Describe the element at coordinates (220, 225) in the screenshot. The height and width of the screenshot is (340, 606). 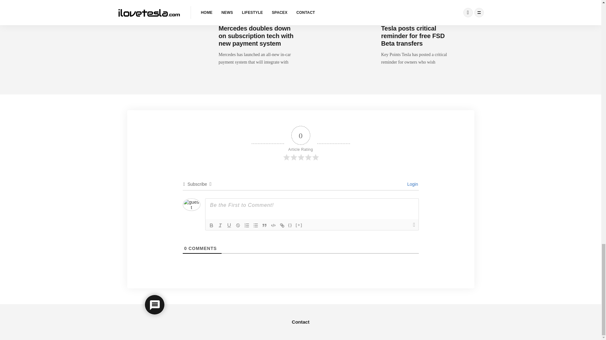
I see `Italic` at that location.